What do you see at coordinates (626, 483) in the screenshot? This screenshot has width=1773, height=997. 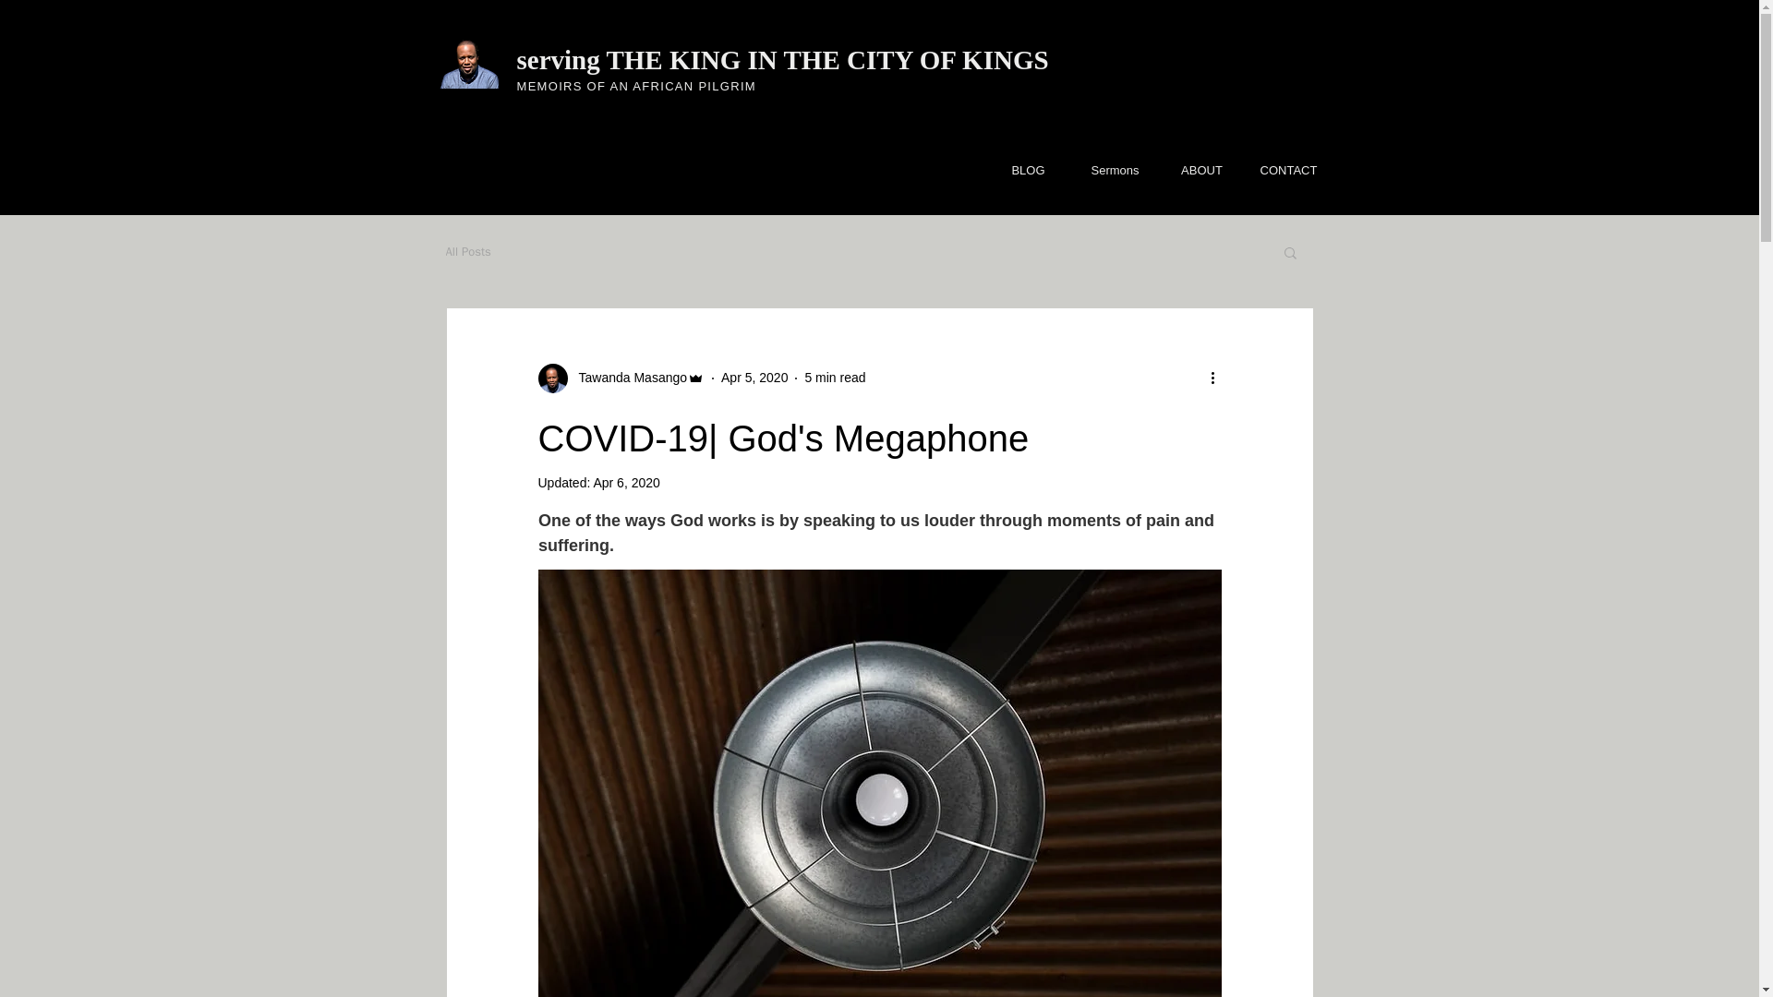 I see `Apr 6, 2020` at bounding box center [626, 483].